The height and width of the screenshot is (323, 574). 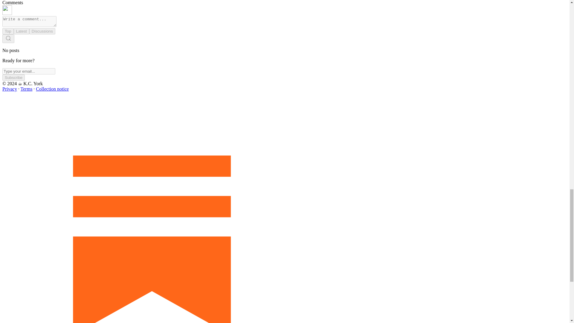 What do you see at coordinates (8, 31) in the screenshot?
I see `Top` at bounding box center [8, 31].